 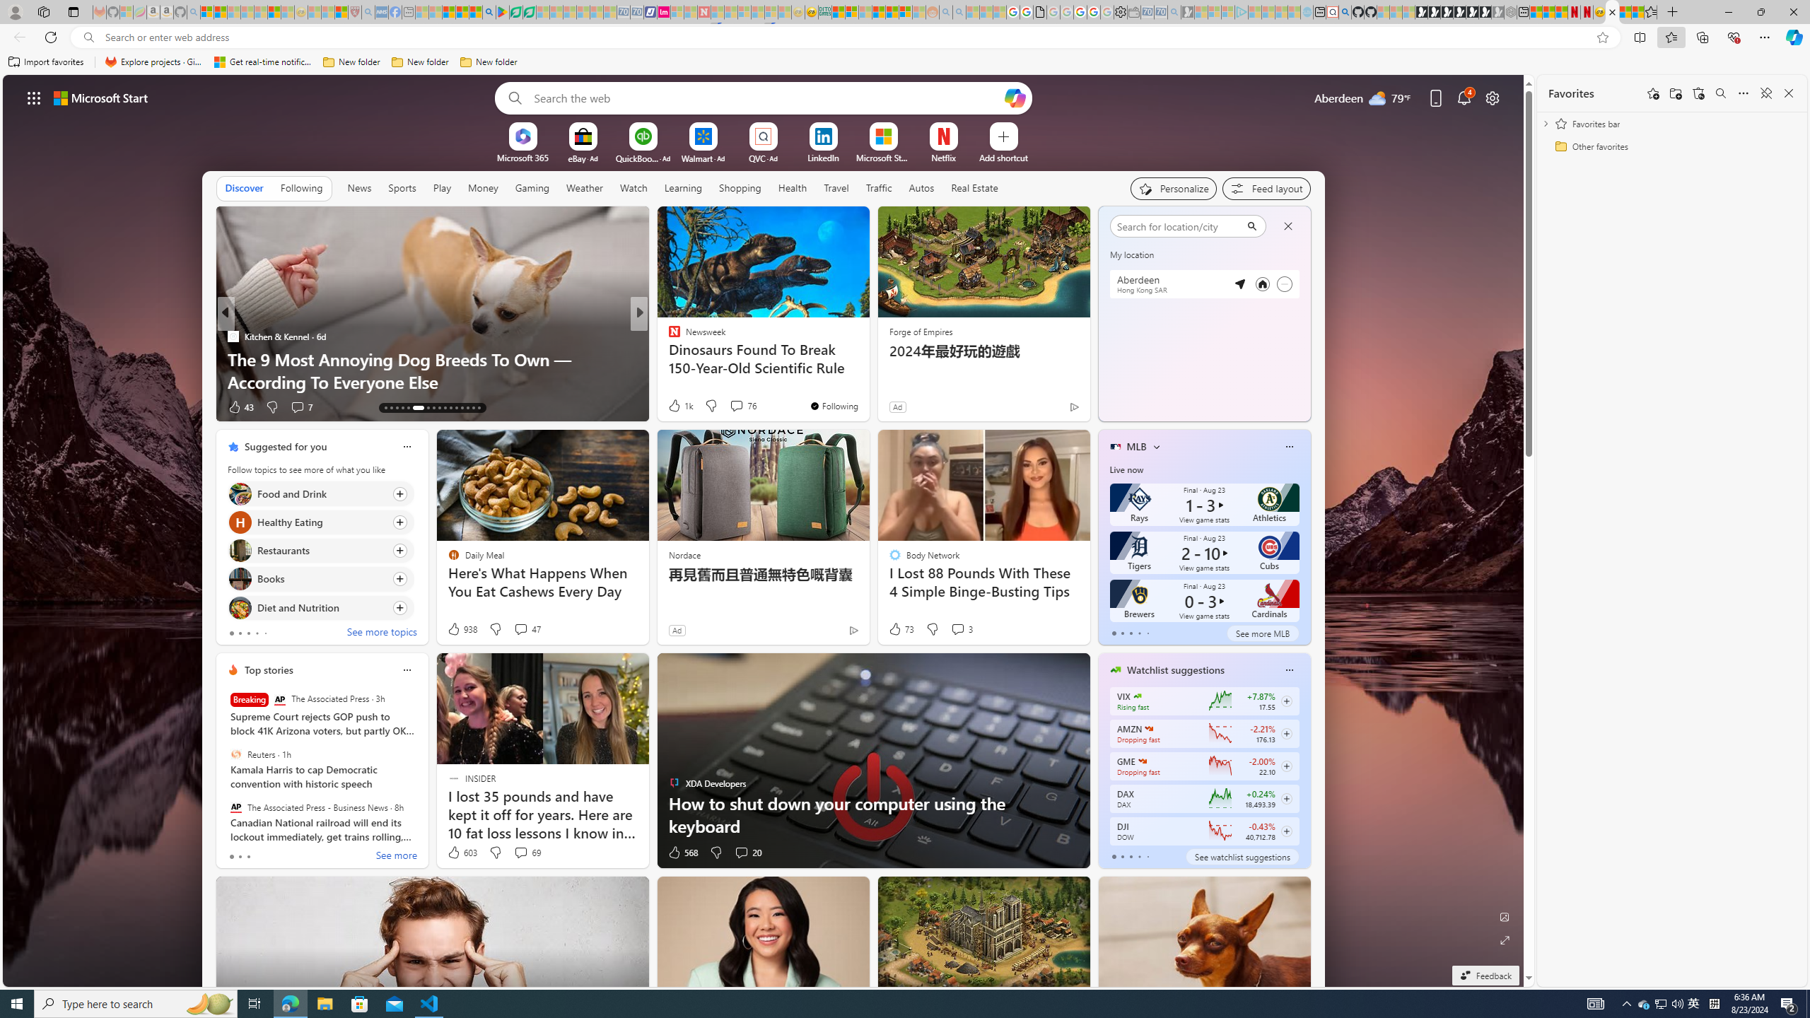 What do you see at coordinates (1285, 831) in the screenshot?
I see `Class: follow-button  m` at bounding box center [1285, 831].